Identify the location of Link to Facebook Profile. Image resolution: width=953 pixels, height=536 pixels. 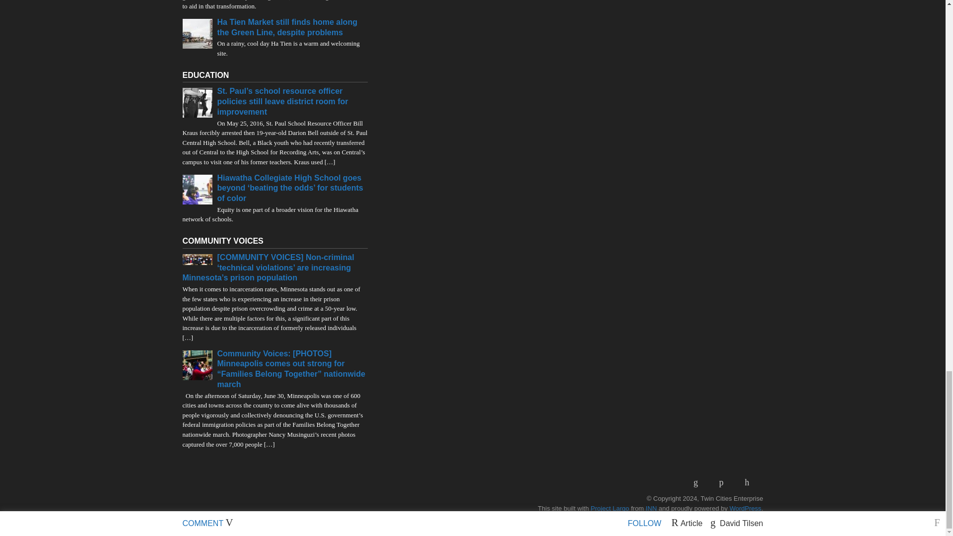
(725, 482).